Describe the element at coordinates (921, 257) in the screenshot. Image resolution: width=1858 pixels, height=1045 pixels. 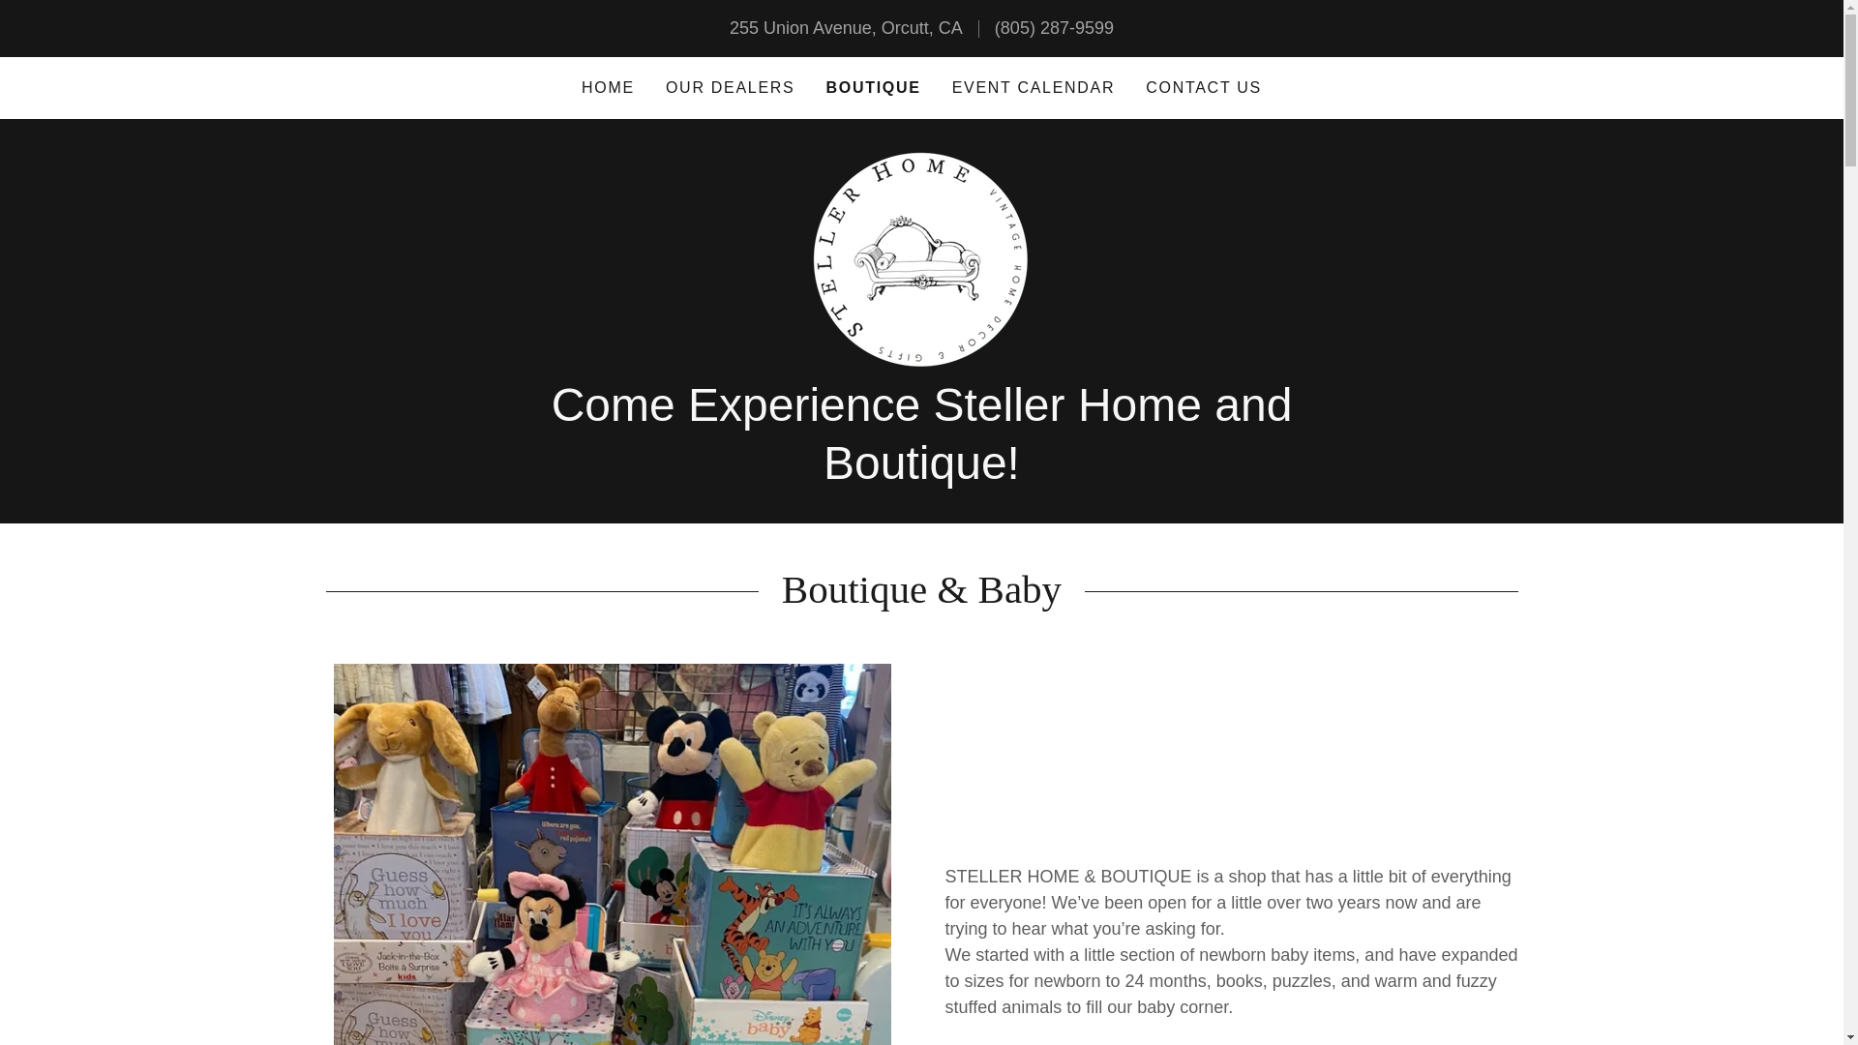
I see `Steller Home` at that location.